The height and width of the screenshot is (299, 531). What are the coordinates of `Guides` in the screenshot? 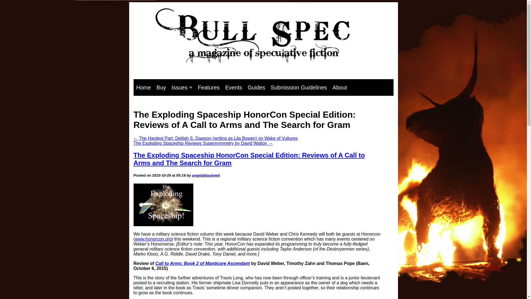 It's located at (256, 87).